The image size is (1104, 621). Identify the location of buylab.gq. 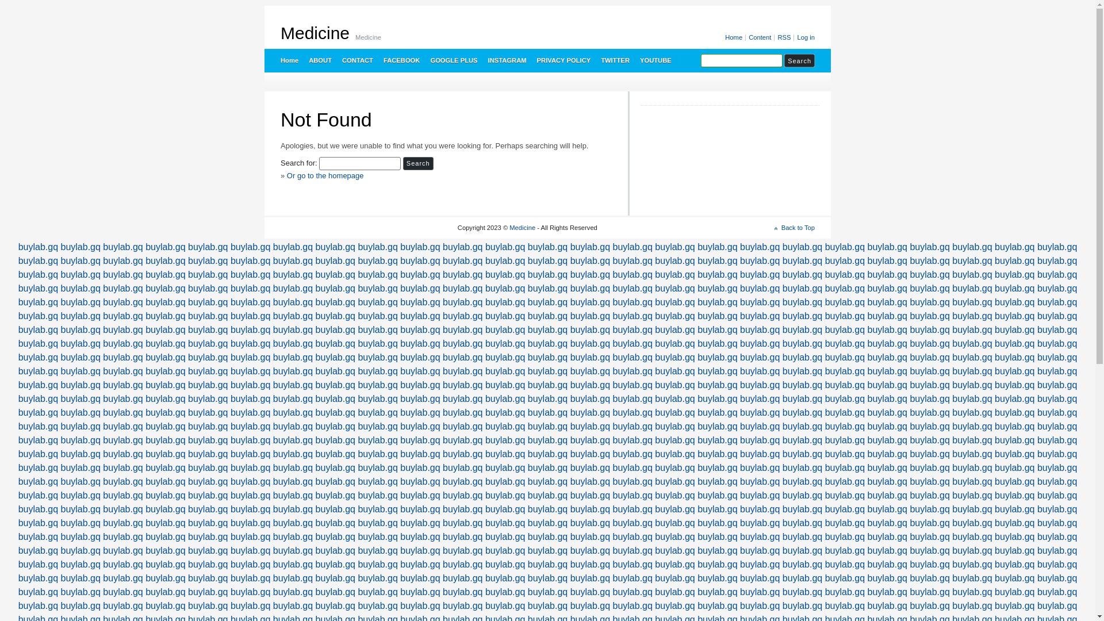
(80, 523).